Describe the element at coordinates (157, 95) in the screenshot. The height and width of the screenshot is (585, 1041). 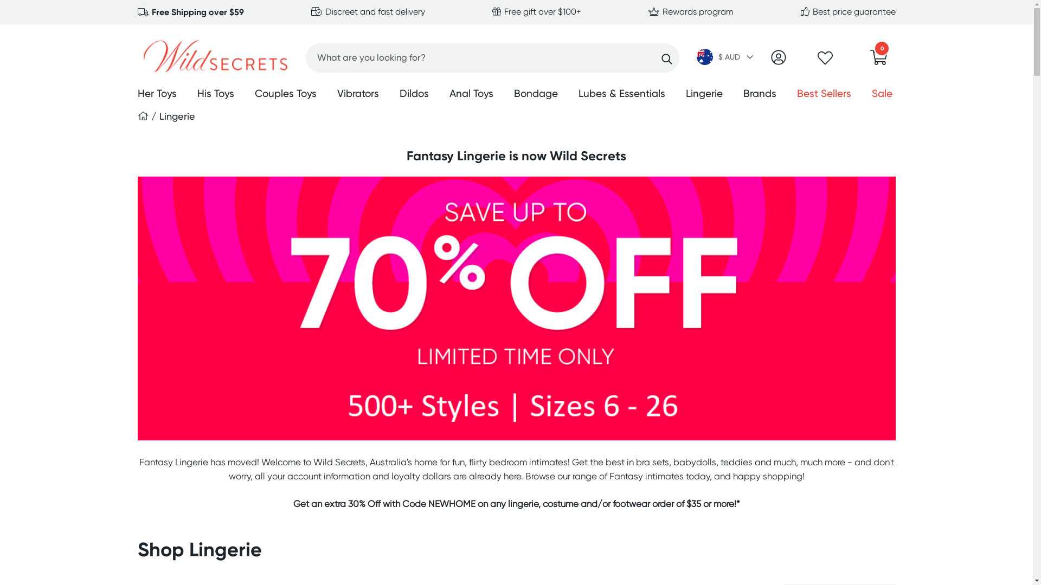
I see `Her Toys` at that location.